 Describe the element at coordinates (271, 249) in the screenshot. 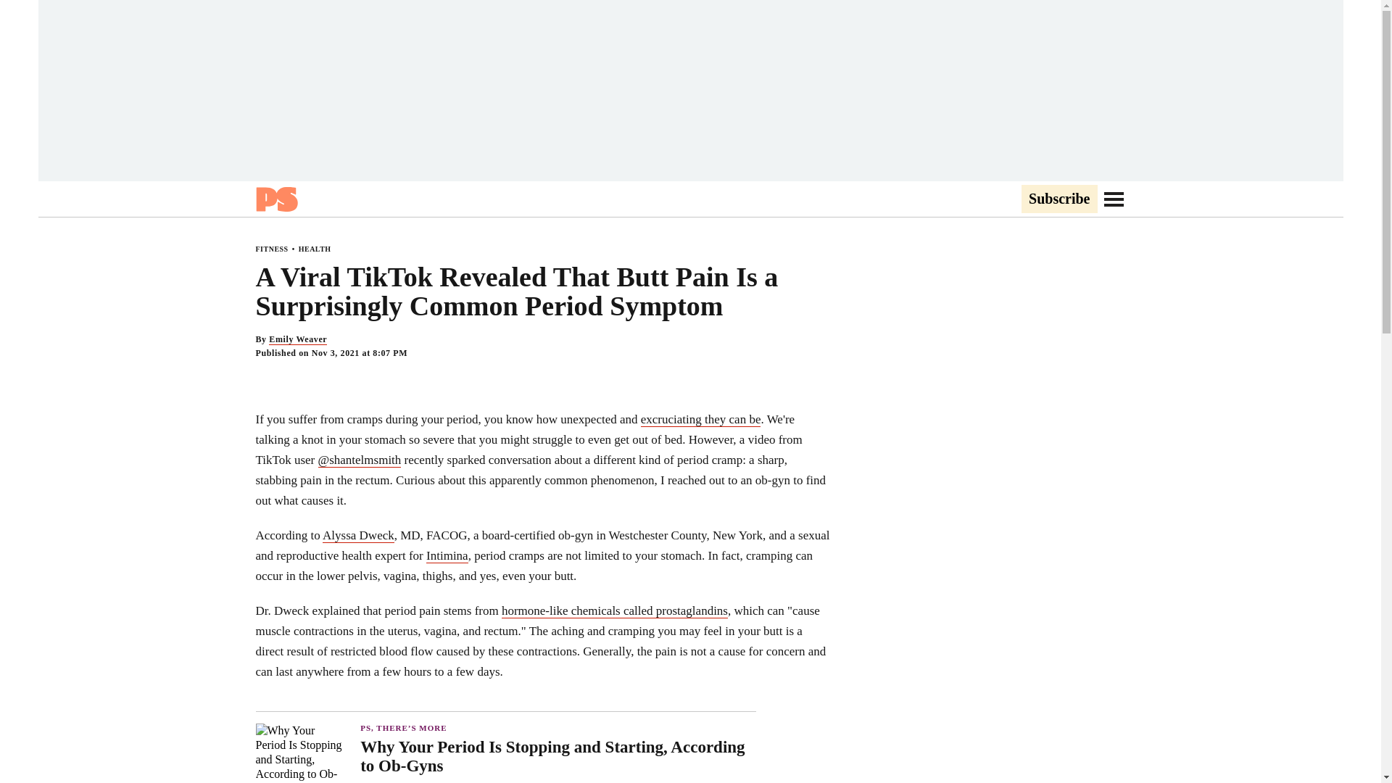

I see `FITNESS` at that location.